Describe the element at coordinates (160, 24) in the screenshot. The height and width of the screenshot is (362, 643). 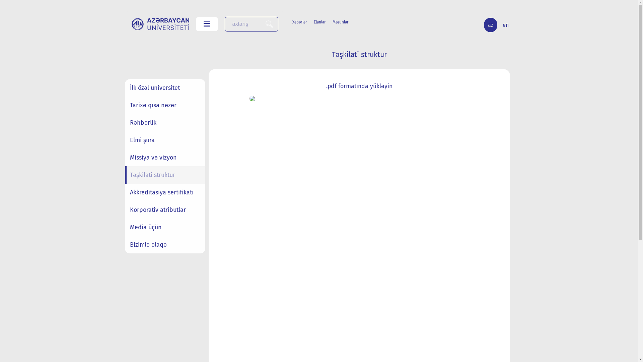
I see `MainPage` at that location.